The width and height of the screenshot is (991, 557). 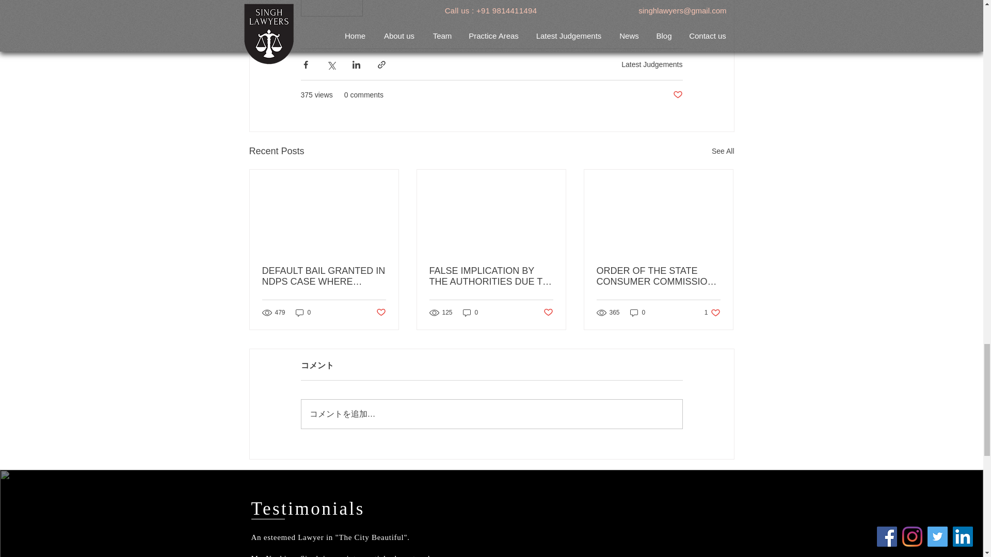 What do you see at coordinates (380, 313) in the screenshot?
I see `Post not marked as liked` at bounding box center [380, 313].